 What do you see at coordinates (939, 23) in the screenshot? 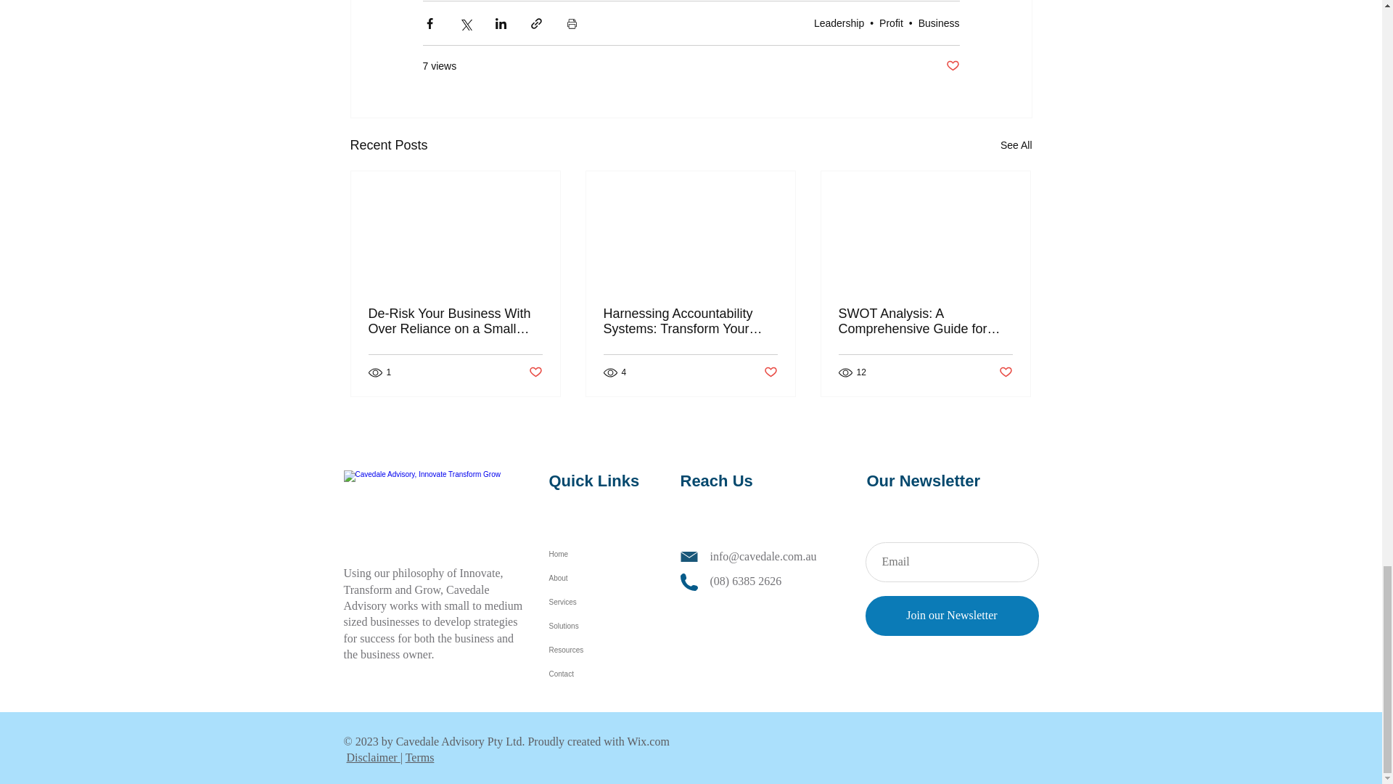
I see `Business` at bounding box center [939, 23].